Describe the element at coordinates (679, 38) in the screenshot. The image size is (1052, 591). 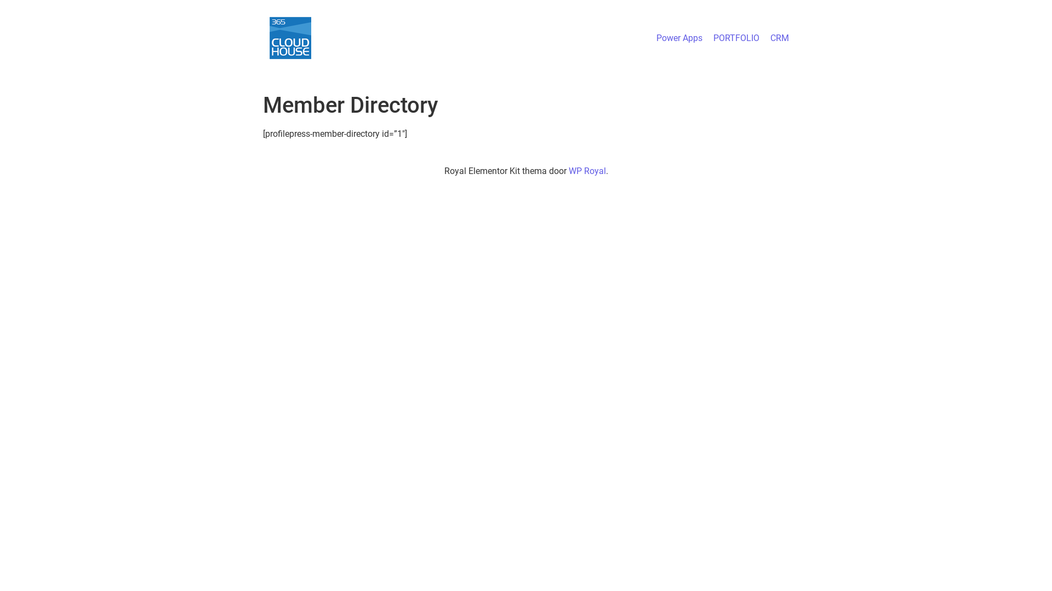
I see `Power Apps` at that location.